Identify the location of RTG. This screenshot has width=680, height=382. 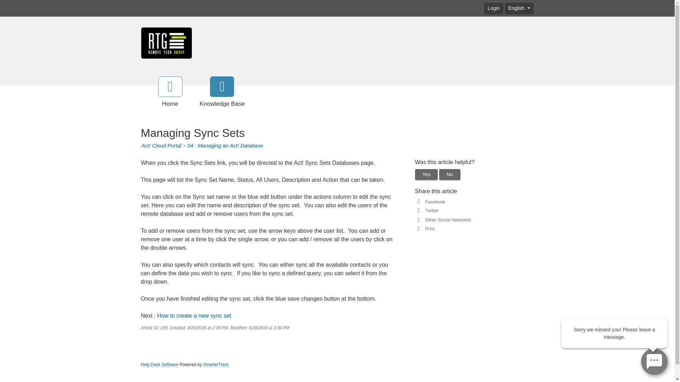
(166, 42).